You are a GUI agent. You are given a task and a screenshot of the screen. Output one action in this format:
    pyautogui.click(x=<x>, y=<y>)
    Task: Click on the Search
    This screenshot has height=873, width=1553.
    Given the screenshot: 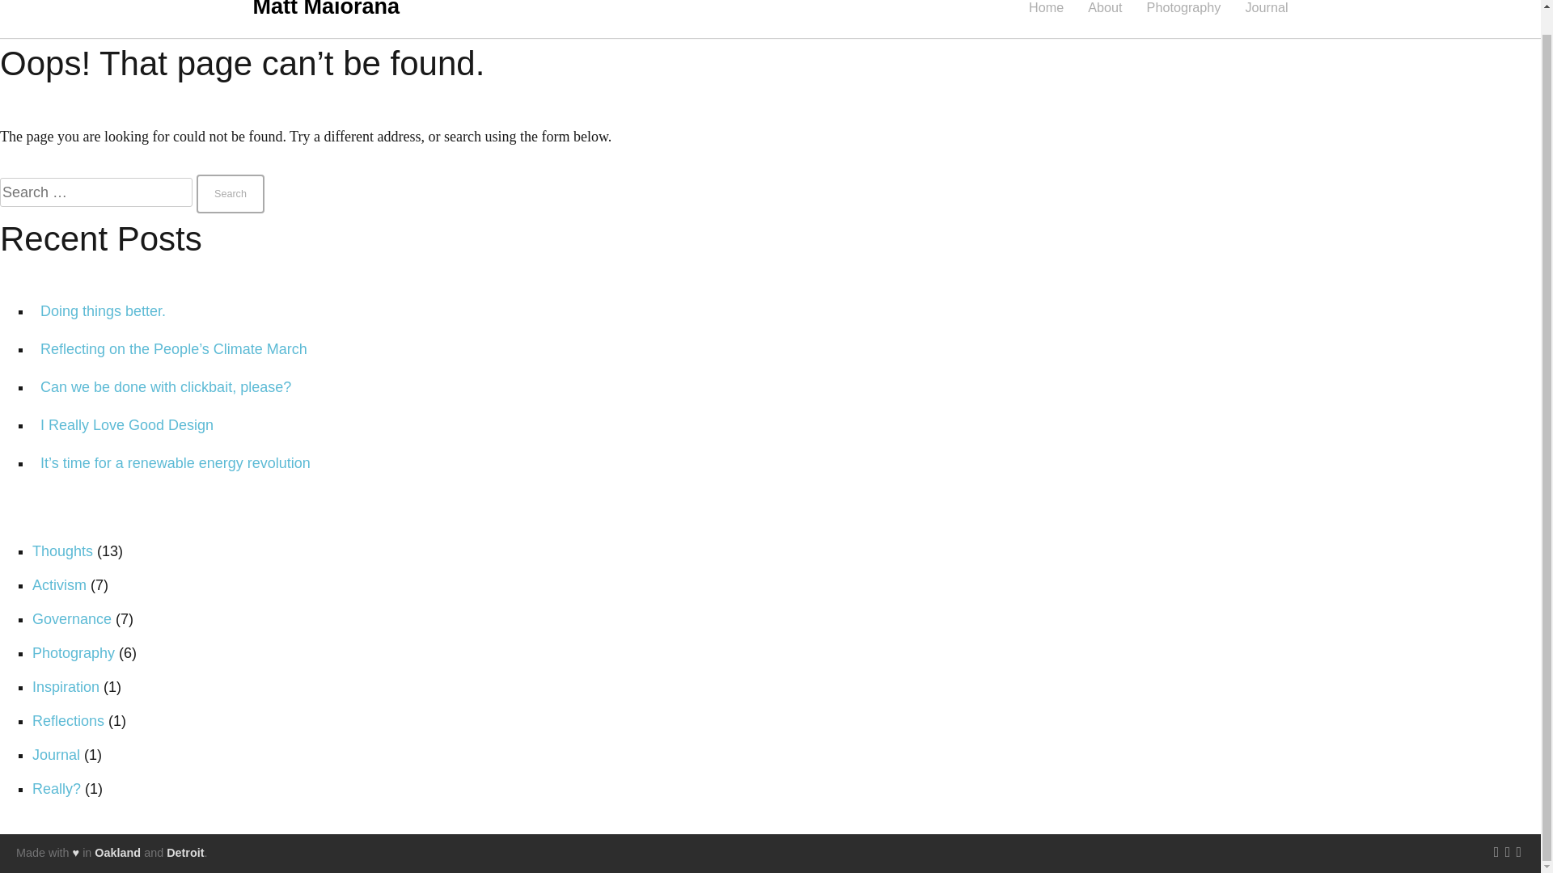 What is the action you would take?
    pyautogui.click(x=230, y=194)
    